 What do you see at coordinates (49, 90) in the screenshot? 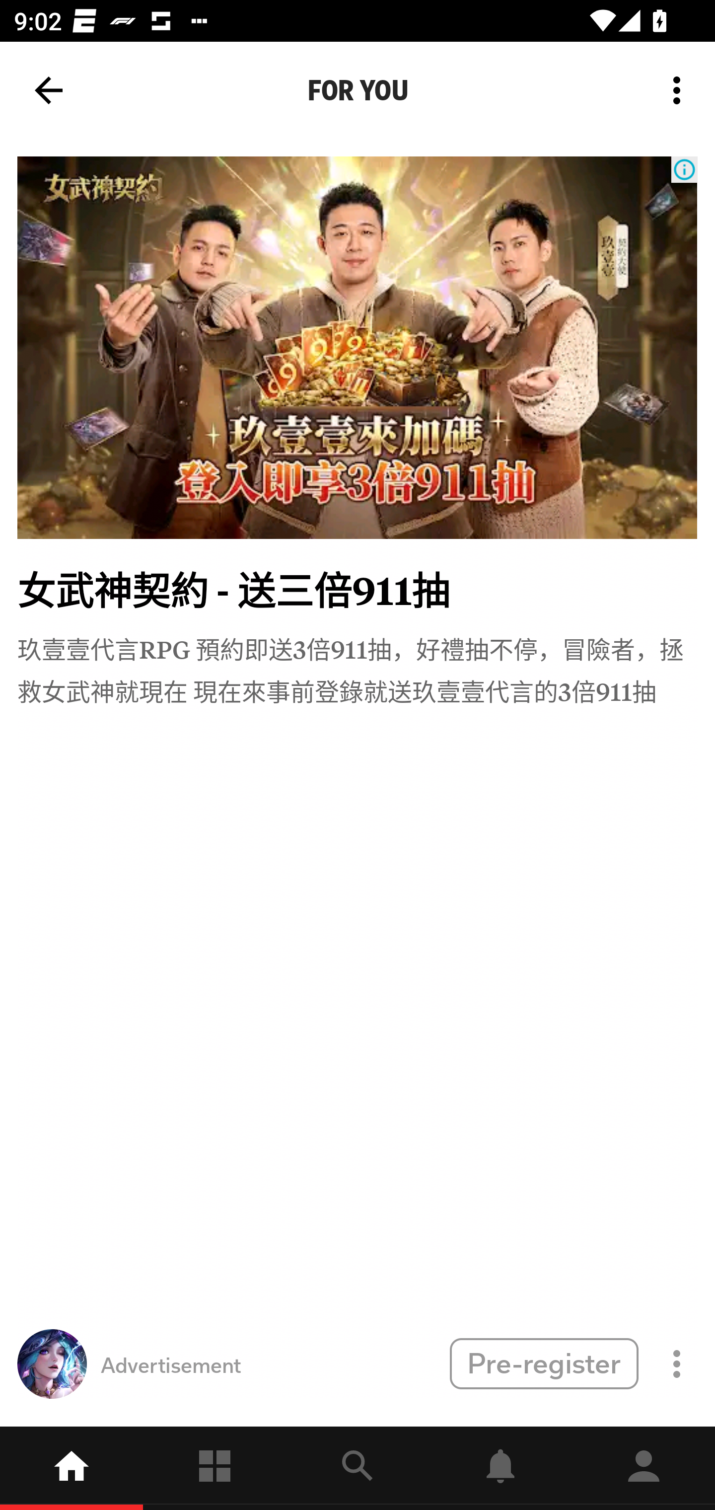
I see `Back` at bounding box center [49, 90].